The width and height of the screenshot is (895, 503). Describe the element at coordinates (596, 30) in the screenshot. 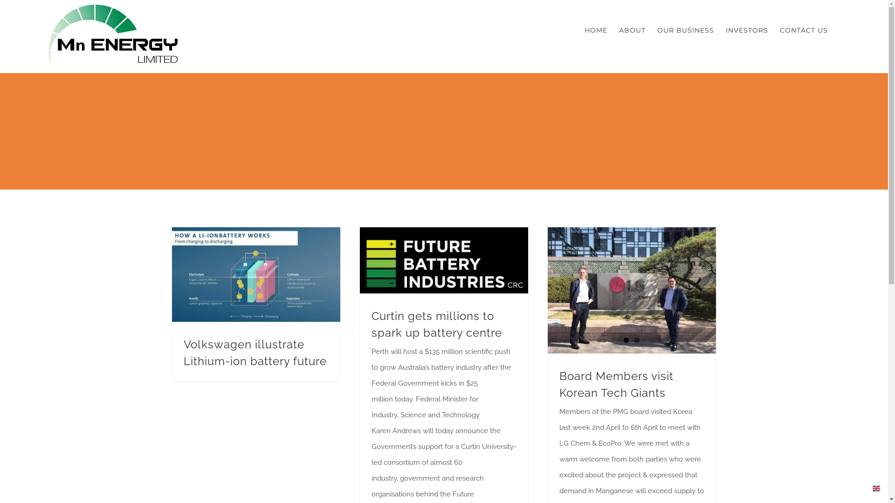

I see `HOME` at that location.